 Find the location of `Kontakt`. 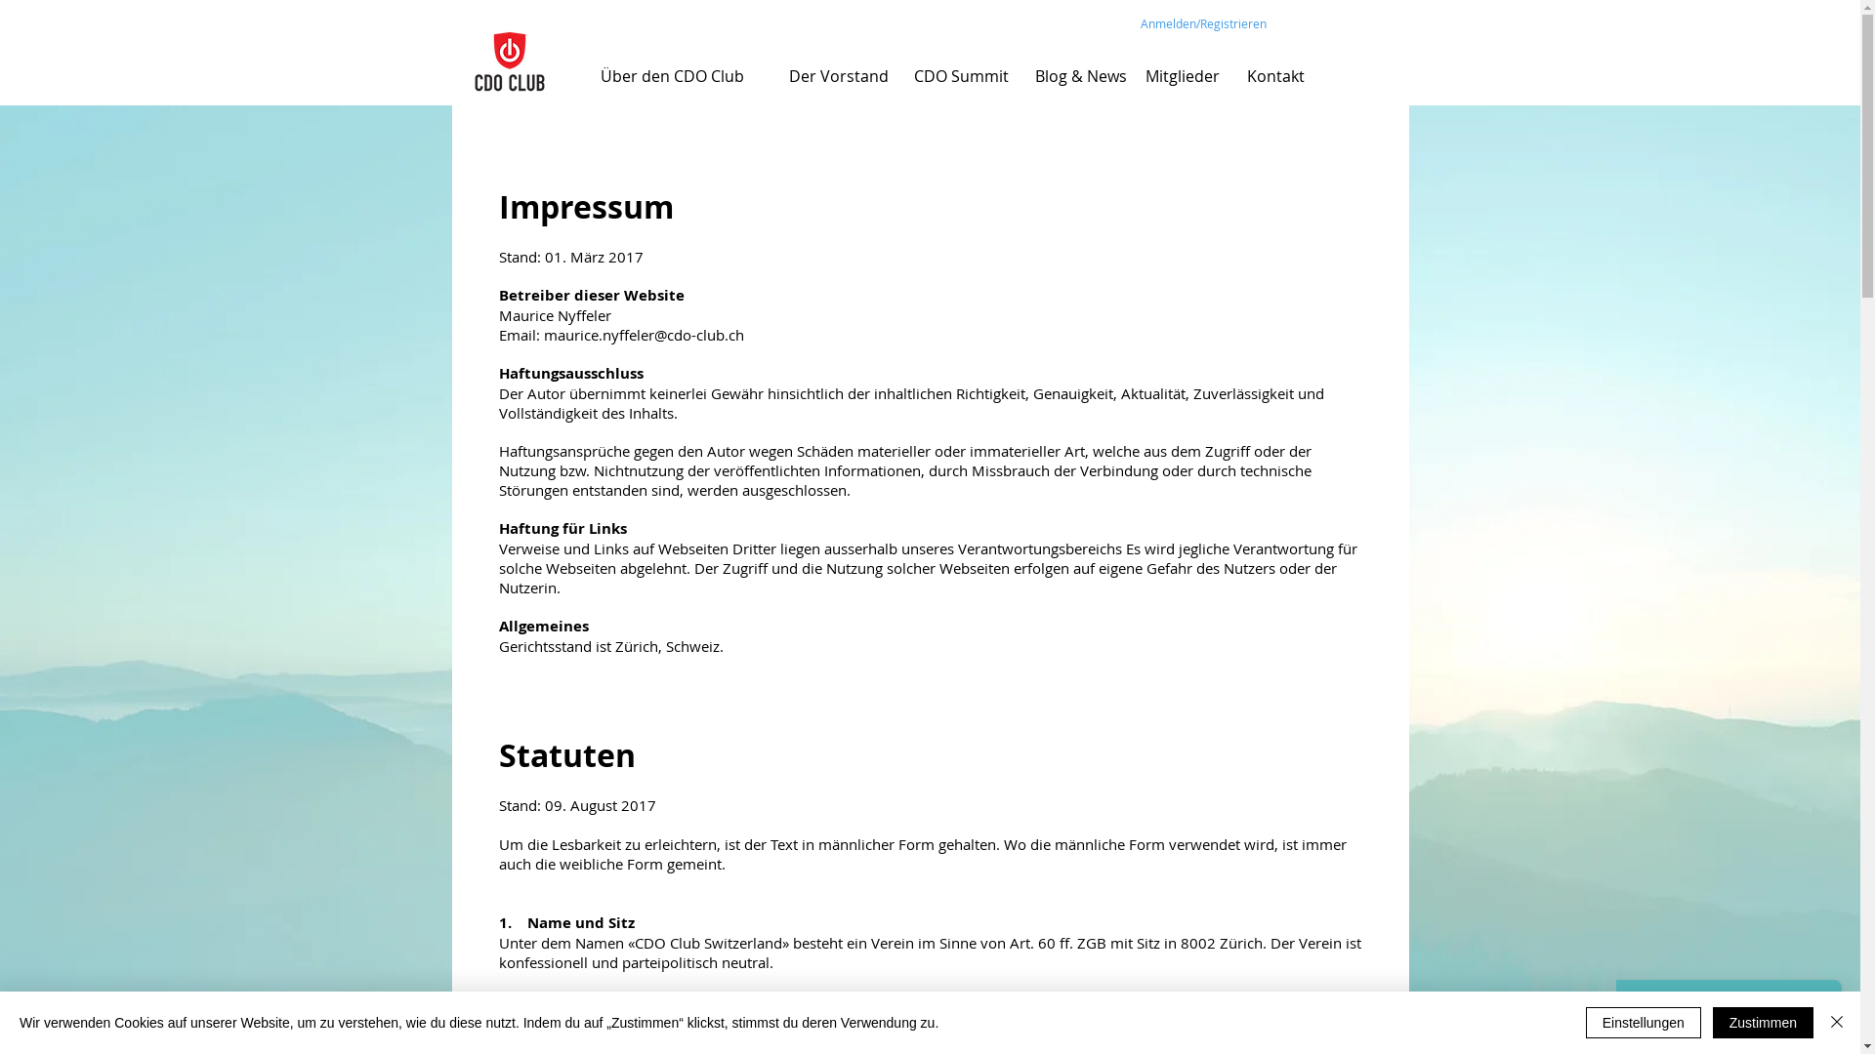

Kontakt is located at coordinates (1275, 76).